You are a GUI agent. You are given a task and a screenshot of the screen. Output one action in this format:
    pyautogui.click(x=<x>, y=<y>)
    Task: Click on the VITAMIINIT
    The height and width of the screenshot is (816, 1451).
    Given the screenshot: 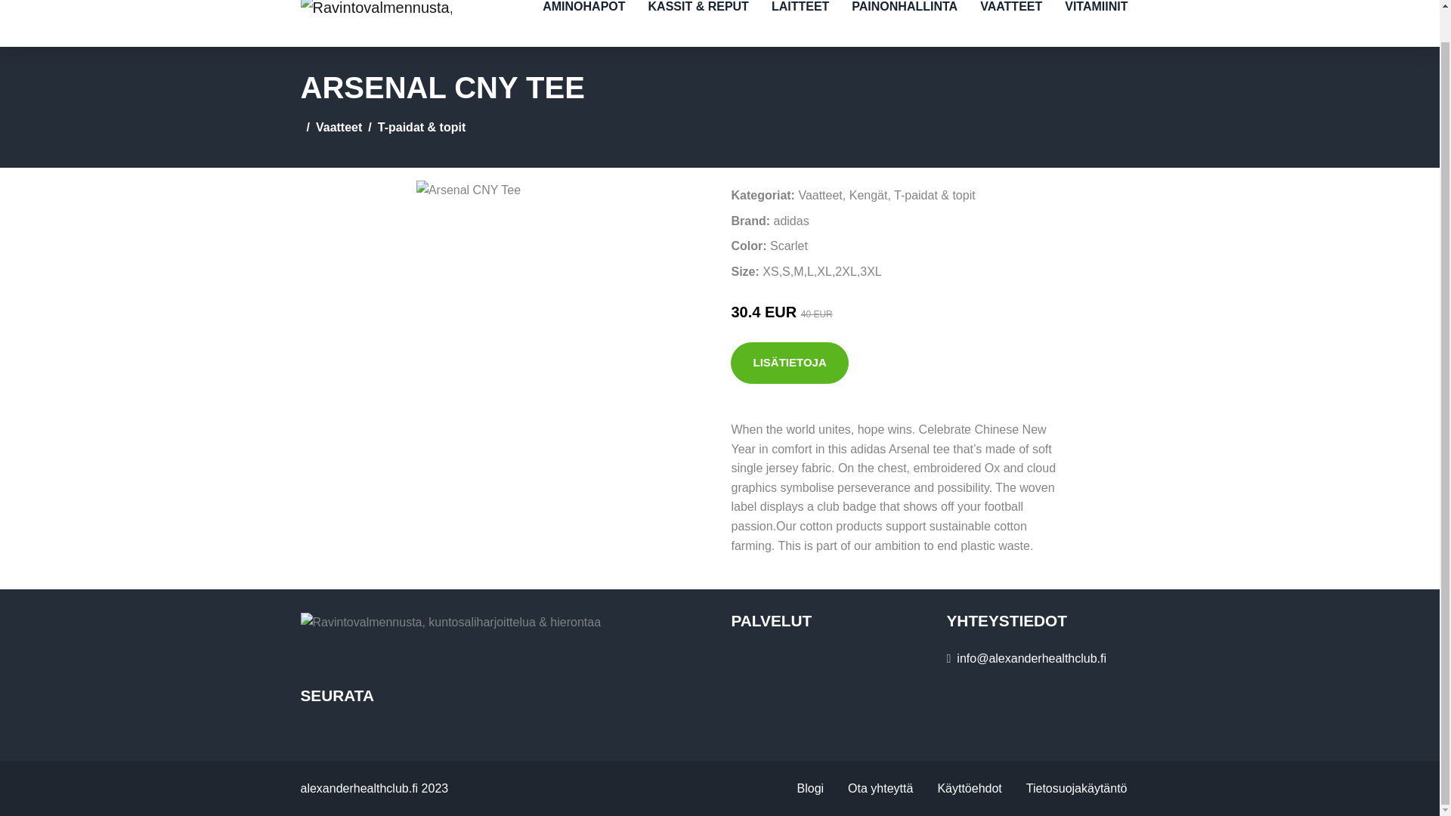 What is the action you would take?
    pyautogui.click(x=1096, y=23)
    